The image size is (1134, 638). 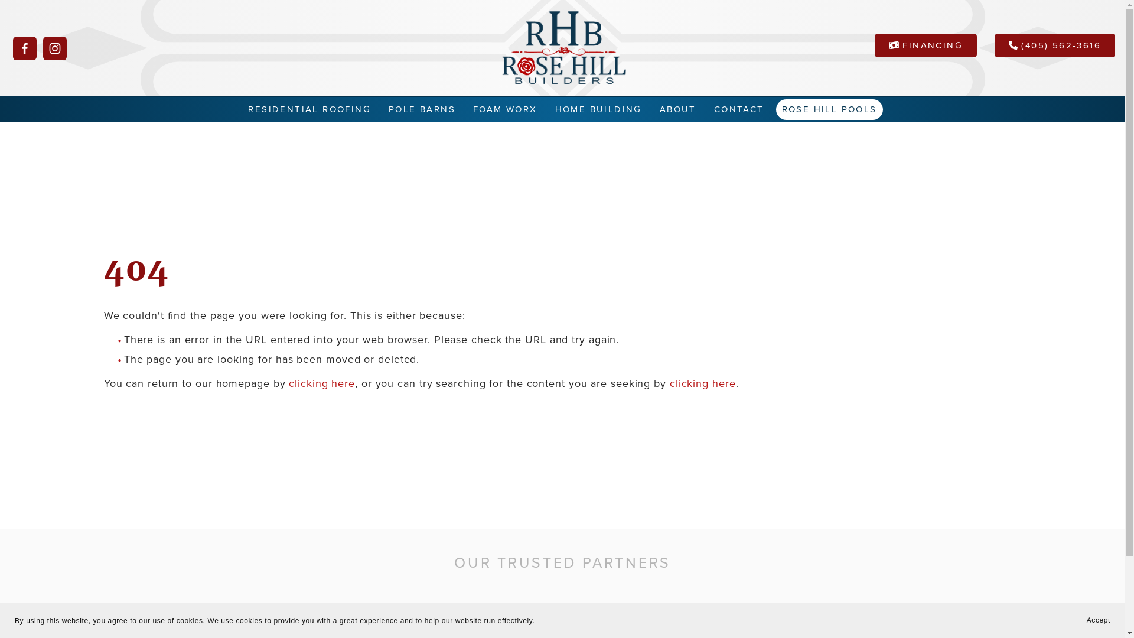 What do you see at coordinates (703, 384) in the screenshot?
I see `clicking here` at bounding box center [703, 384].